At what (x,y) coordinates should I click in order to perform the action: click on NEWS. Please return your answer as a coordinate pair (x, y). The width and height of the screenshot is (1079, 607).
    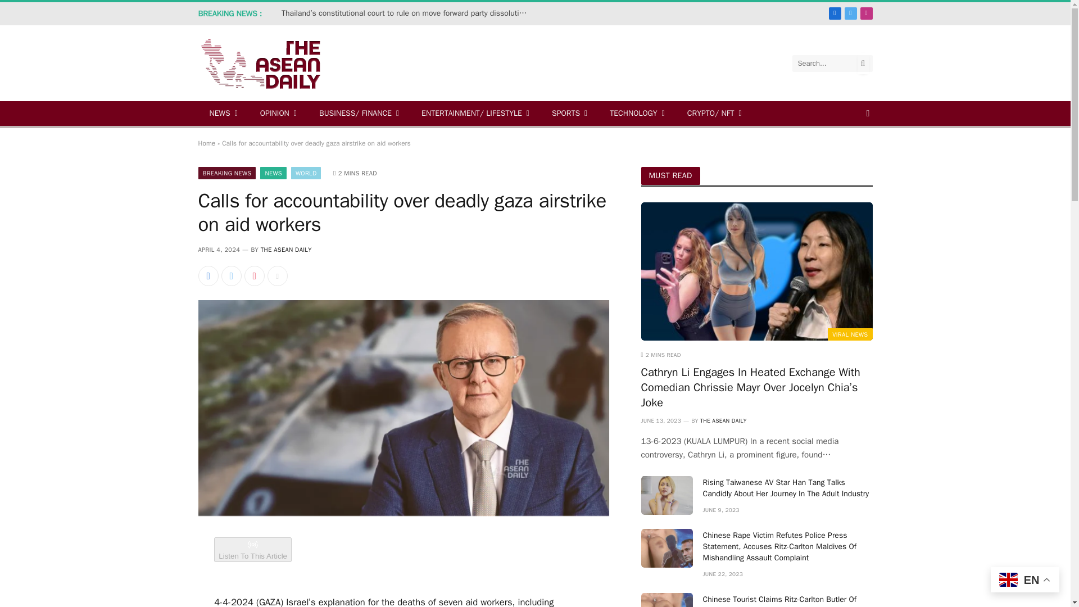
    Looking at the image, I should click on (223, 114).